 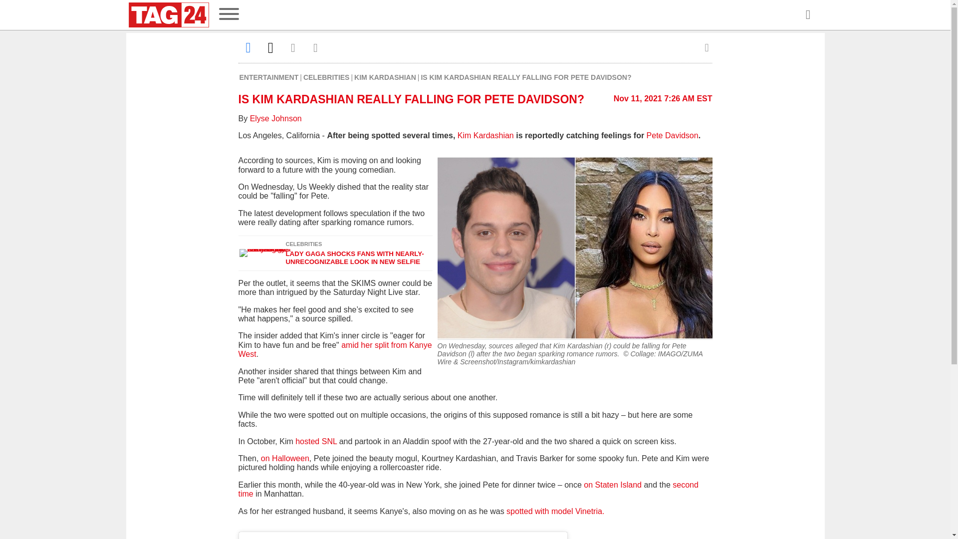 I want to click on KIM KARDASHIAN, so click(x=385, y=77).